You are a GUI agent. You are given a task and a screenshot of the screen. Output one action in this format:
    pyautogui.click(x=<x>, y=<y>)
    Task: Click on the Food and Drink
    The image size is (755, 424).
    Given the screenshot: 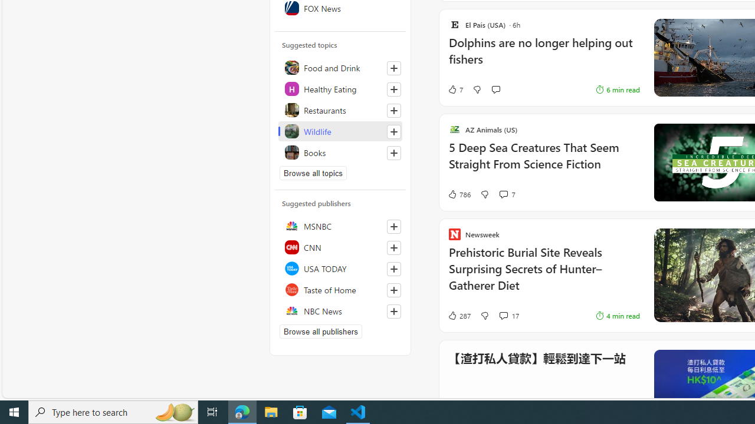 What is the action you would take?
    pyautogui.click(x=340, y=67)
    